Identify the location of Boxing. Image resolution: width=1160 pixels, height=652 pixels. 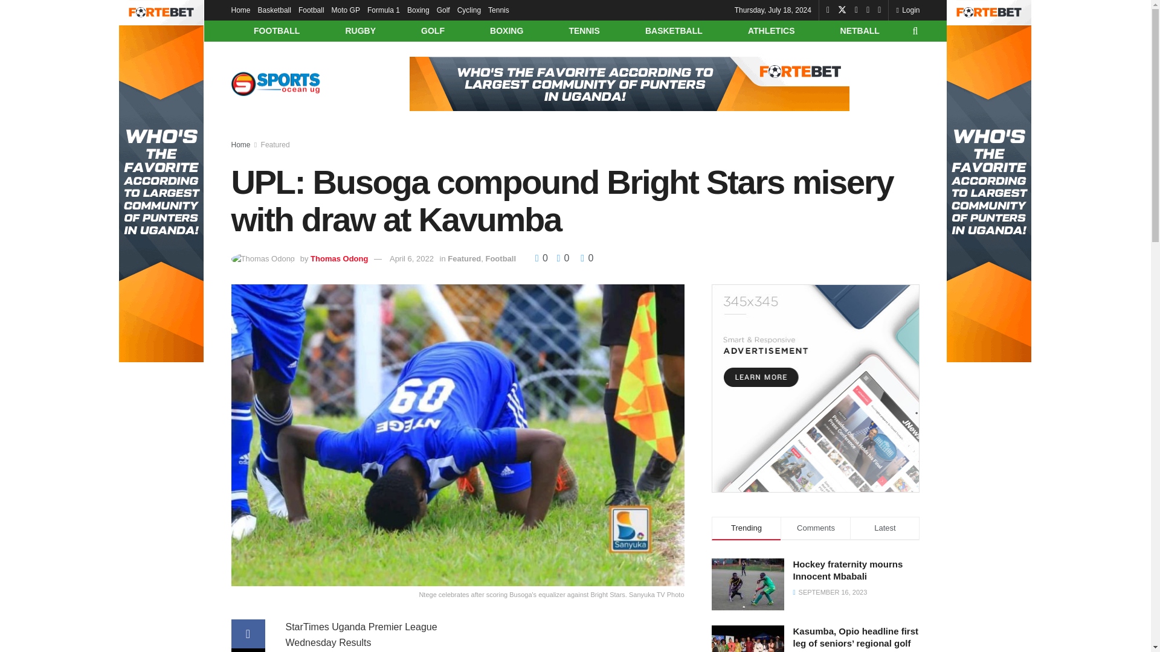
(418, 10).